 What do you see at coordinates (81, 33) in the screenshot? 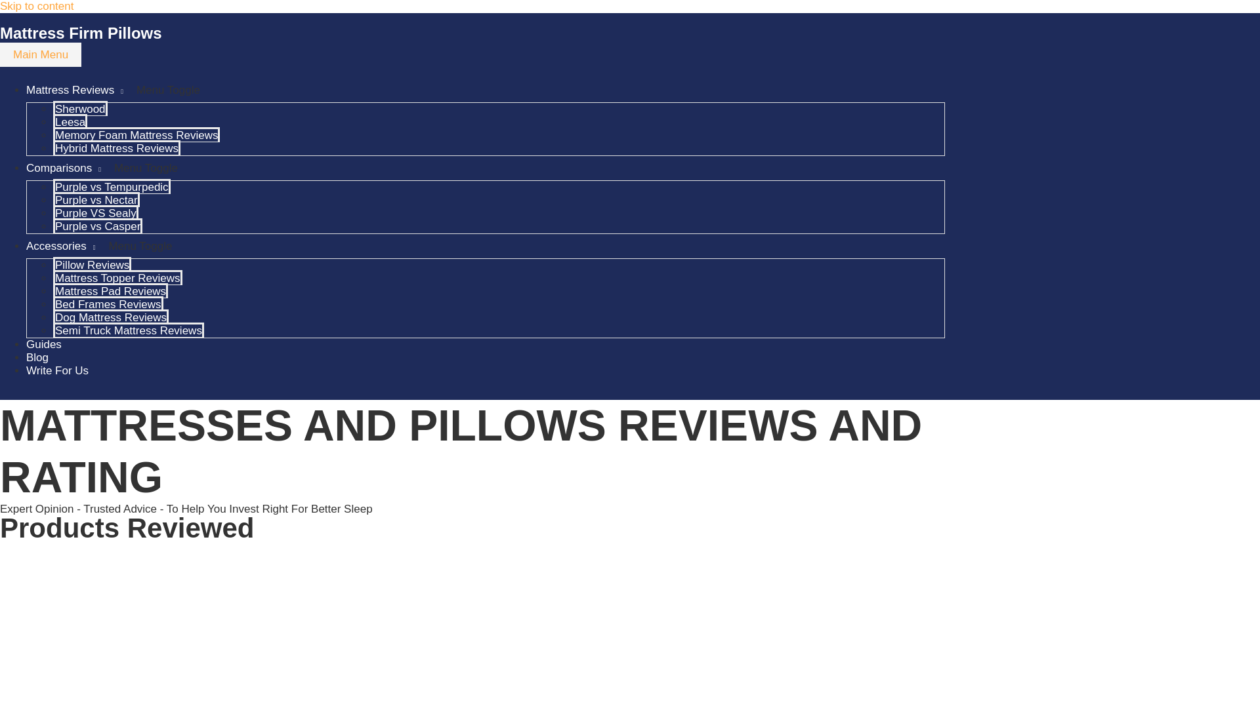
I see `Mattress Firm Pillows` at bounding box center [81, 33].